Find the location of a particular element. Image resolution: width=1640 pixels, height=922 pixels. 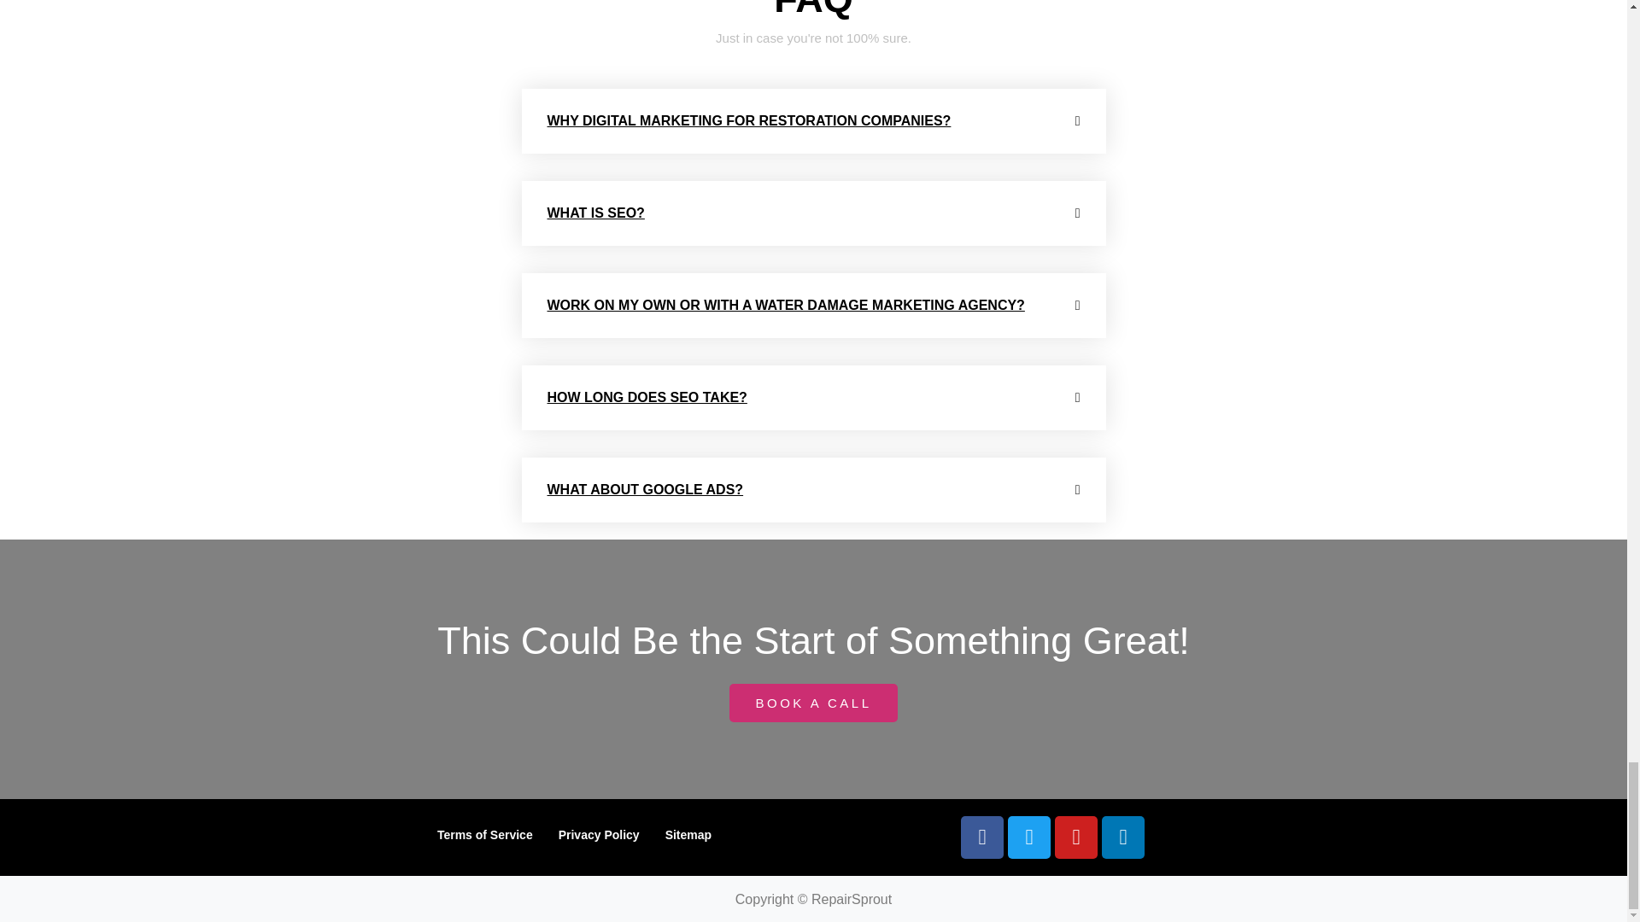

BOOK A CALL is located at coordinates (813, 703).